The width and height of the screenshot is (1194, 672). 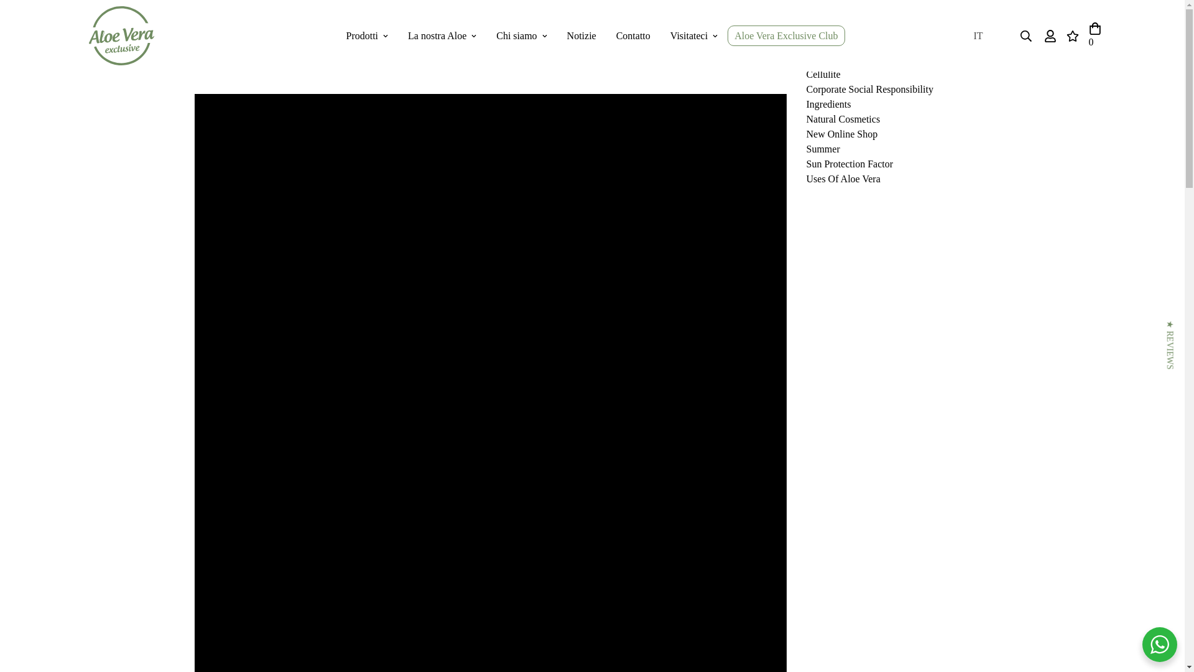 I want to click on Show articles tagged summer, so click(x=822, y=149).